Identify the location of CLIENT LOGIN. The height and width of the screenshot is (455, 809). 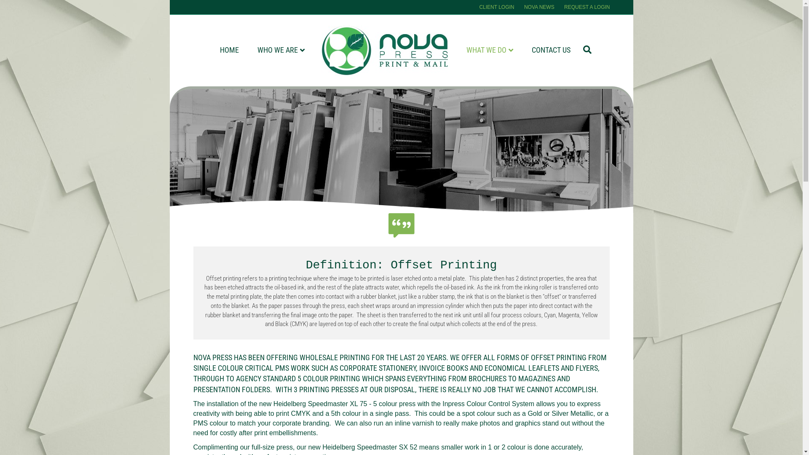
(496, 7).